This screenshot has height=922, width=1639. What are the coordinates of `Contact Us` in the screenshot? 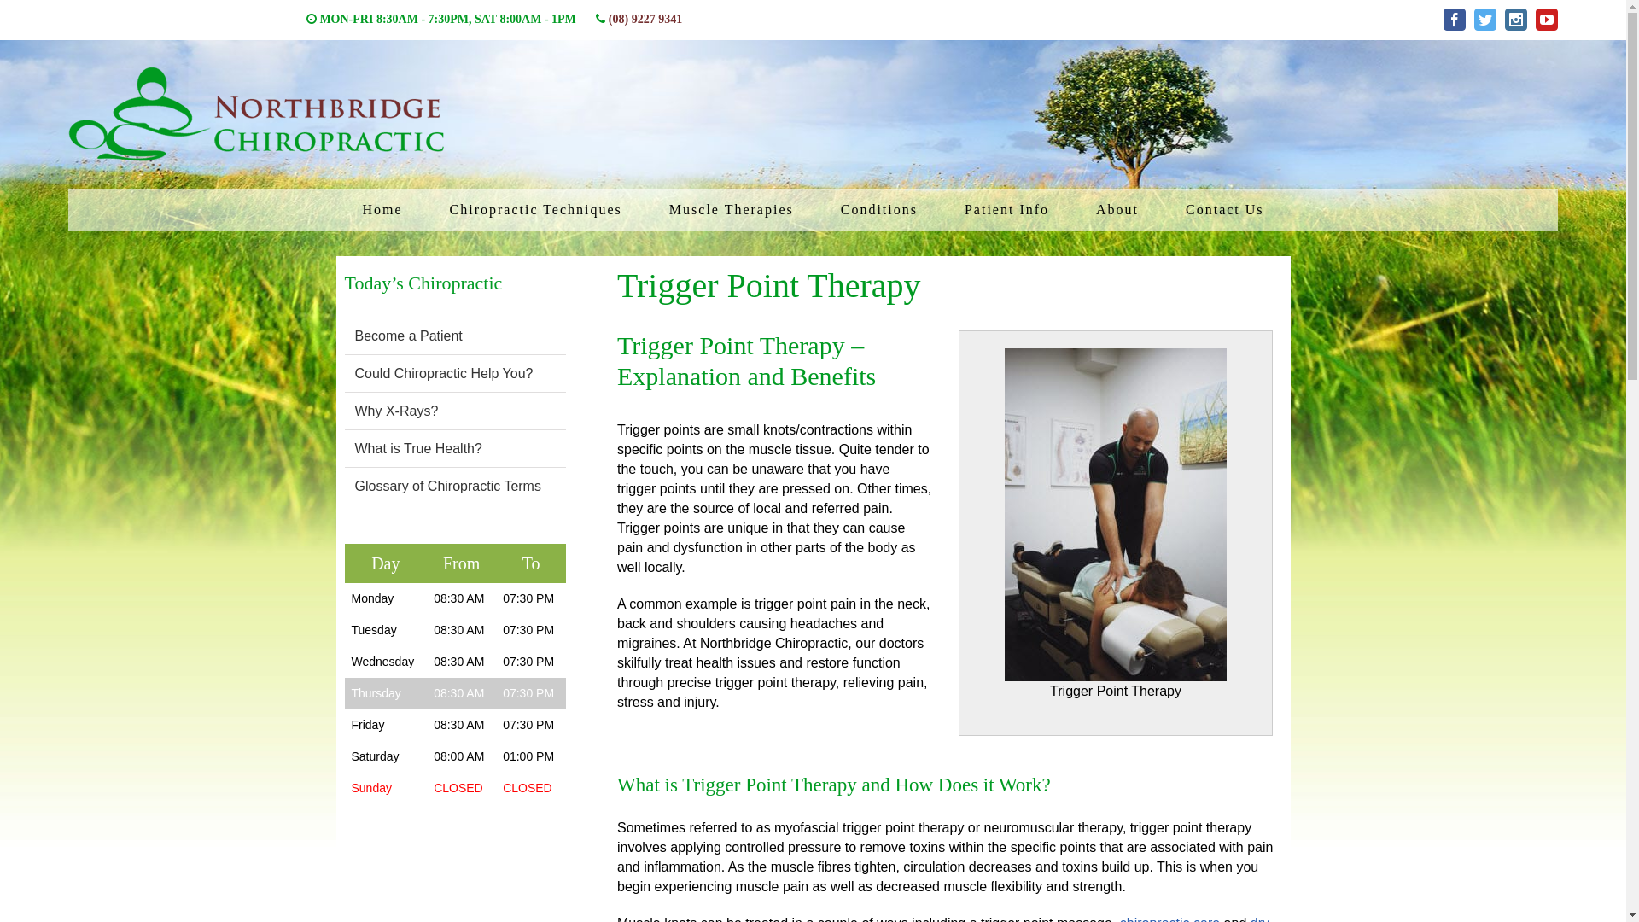 It's located at (1225, 210).